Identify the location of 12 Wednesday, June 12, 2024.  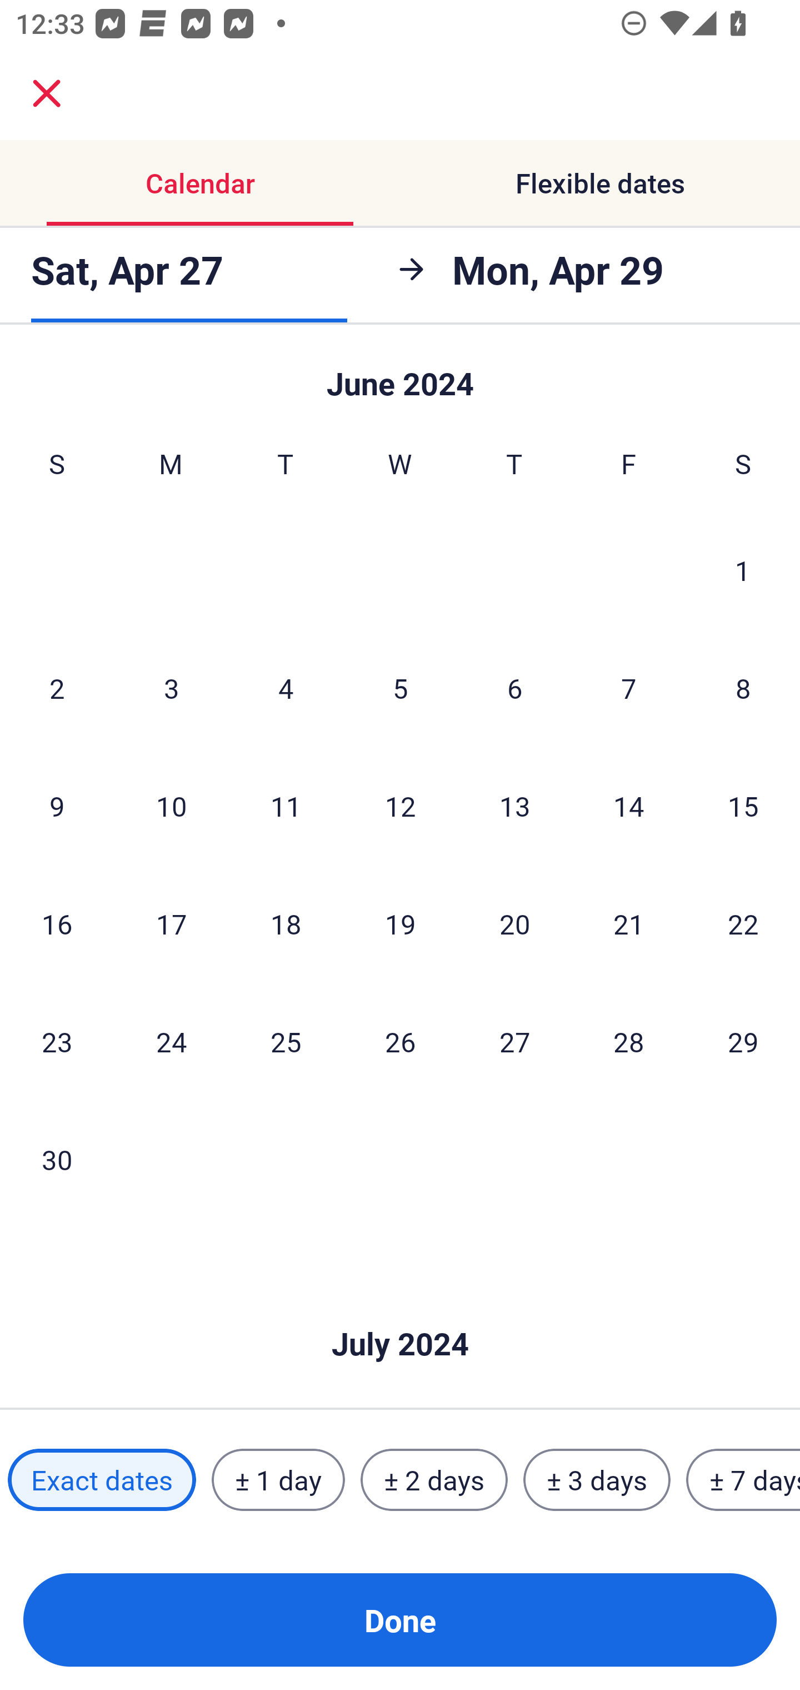
(400, 806).